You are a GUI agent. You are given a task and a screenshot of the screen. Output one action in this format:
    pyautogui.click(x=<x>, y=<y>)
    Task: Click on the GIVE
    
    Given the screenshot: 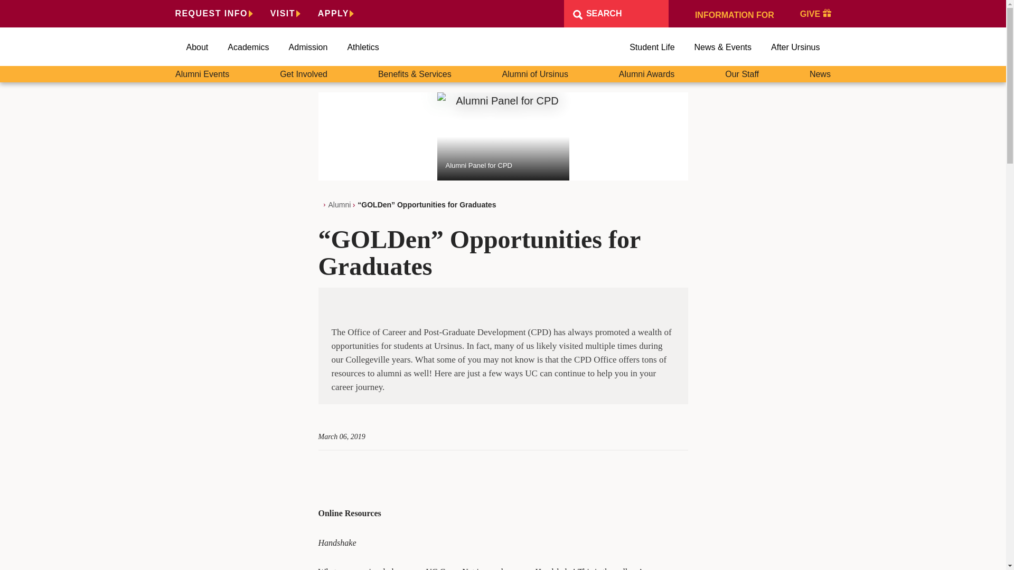 What is the action you would take?
    pyautogui.click(x=815, y=13)
    